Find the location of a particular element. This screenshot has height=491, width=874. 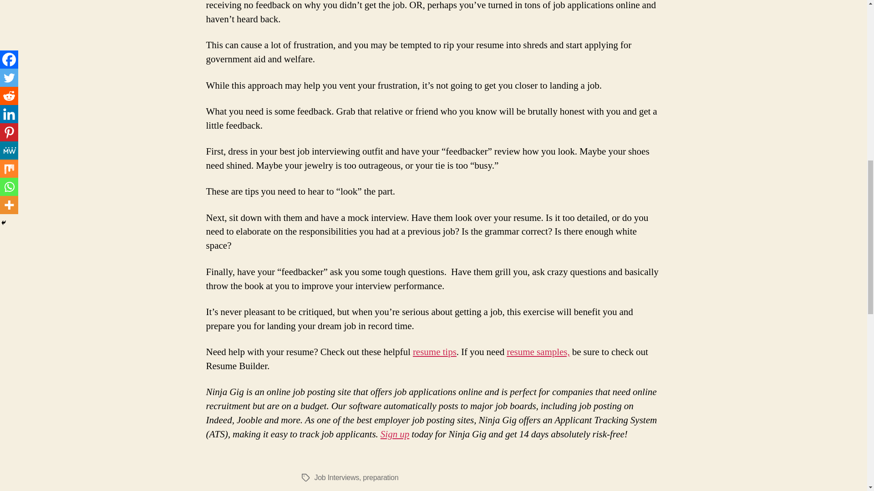

resume tips is located at coordinates (434, 352).